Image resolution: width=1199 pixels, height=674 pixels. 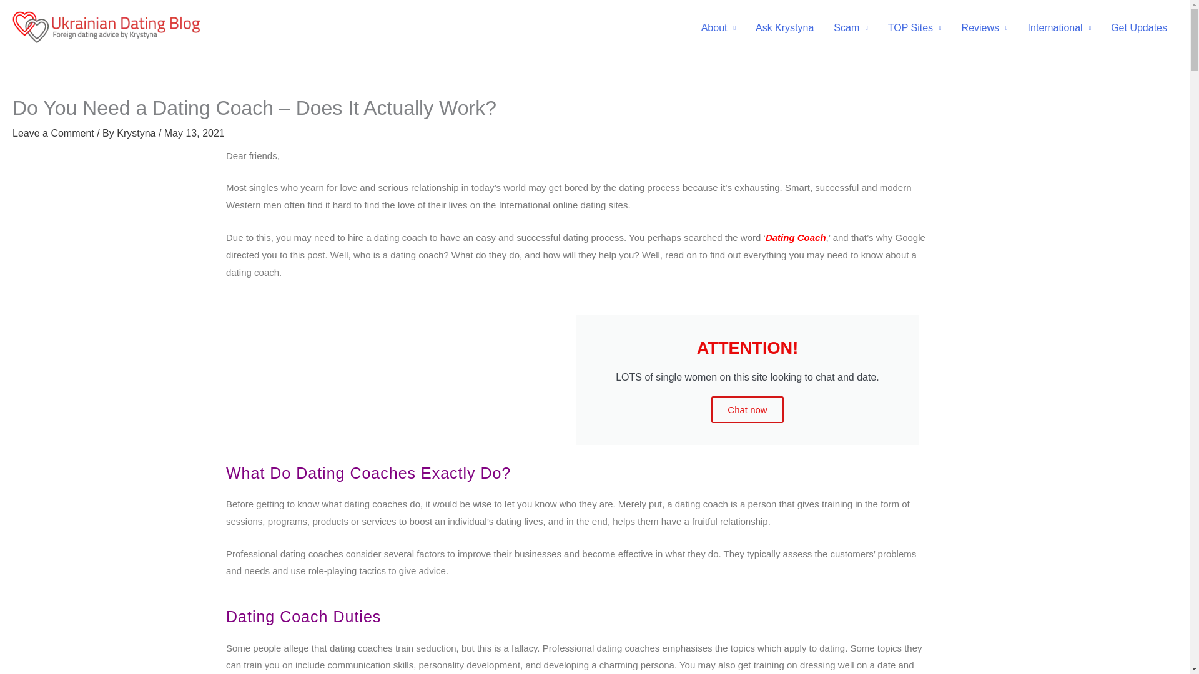 I want to click on TOP Sites, so click(x=914, y=27).